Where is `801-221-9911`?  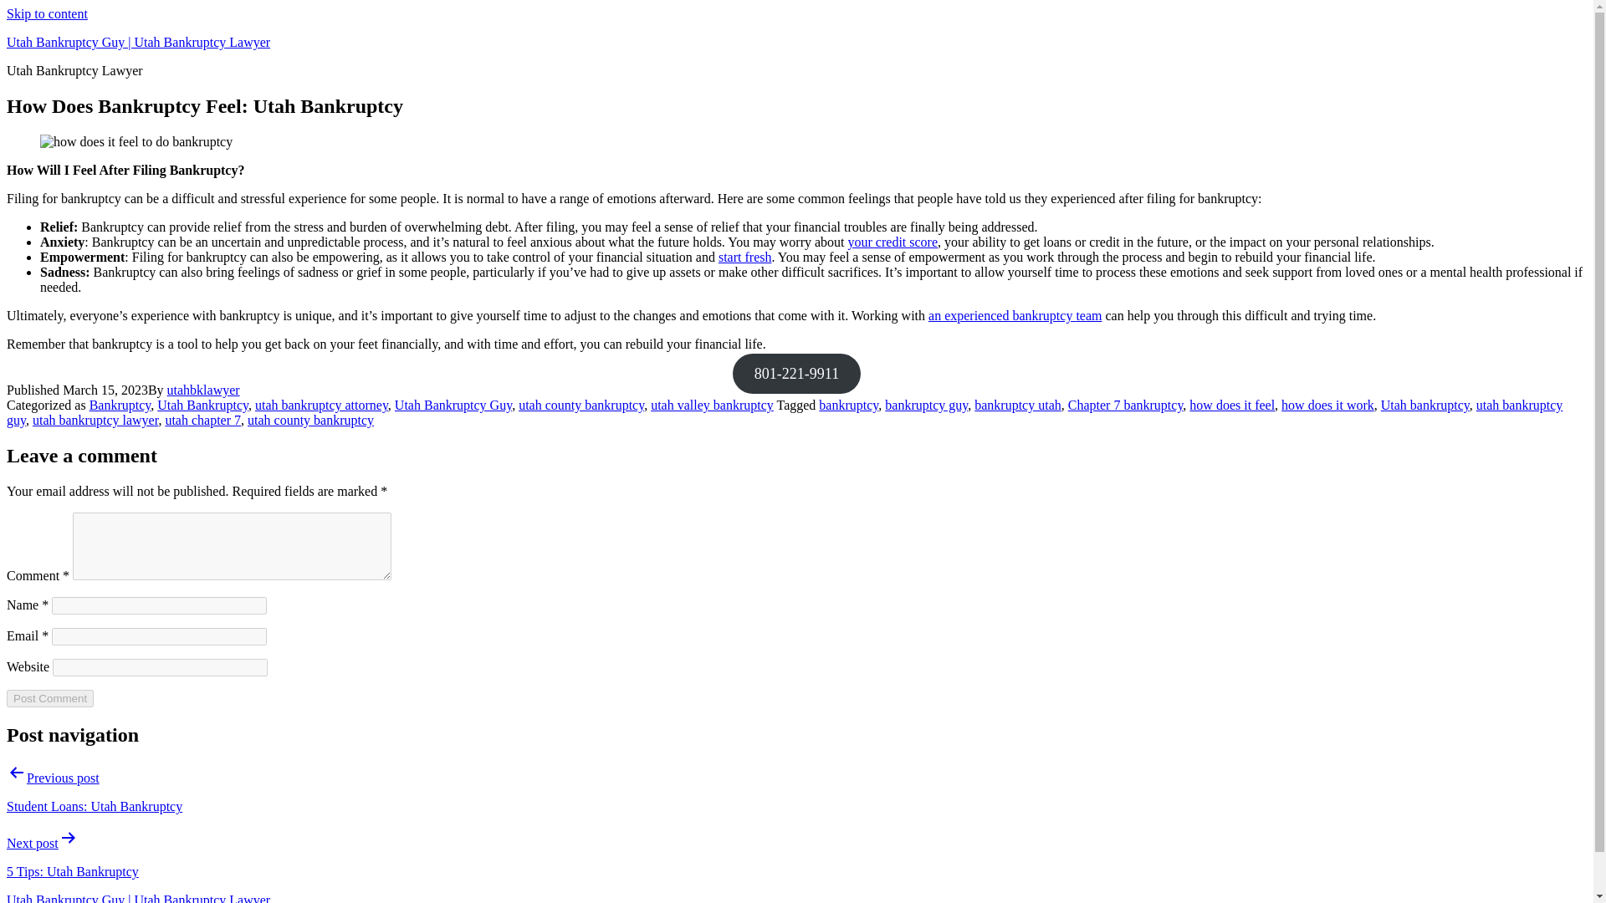 801-221-9911 is located at coordinates (796, 373).